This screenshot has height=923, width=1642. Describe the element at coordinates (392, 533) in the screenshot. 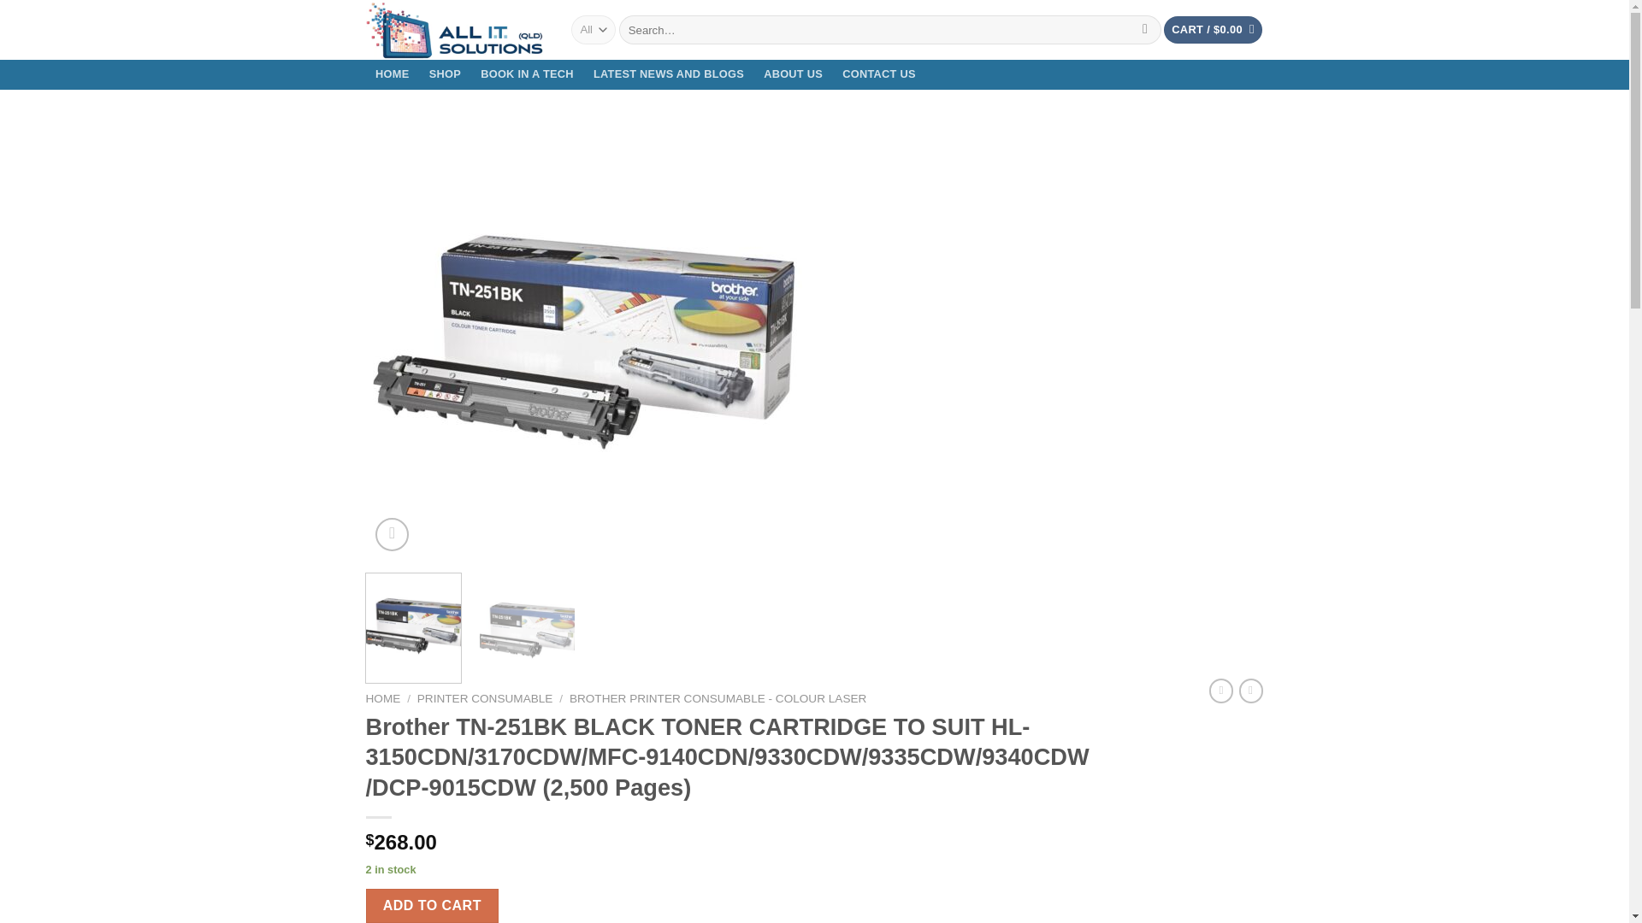

I see `Zoom` at that location.